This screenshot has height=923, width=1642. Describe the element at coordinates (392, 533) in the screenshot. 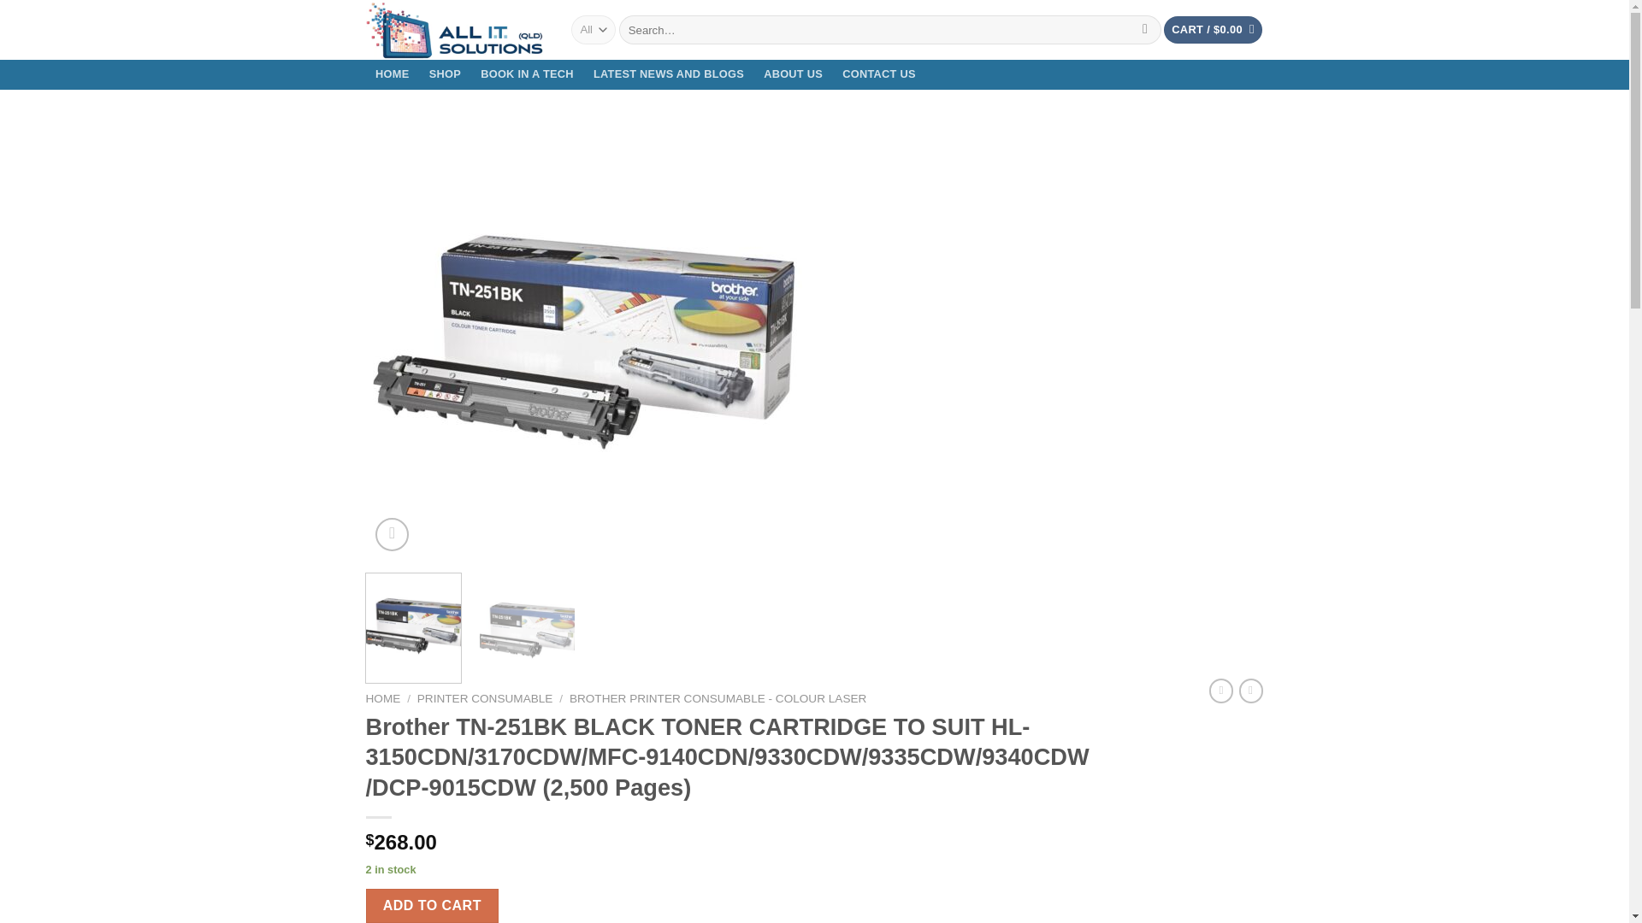

I see `Zoom` at that location.